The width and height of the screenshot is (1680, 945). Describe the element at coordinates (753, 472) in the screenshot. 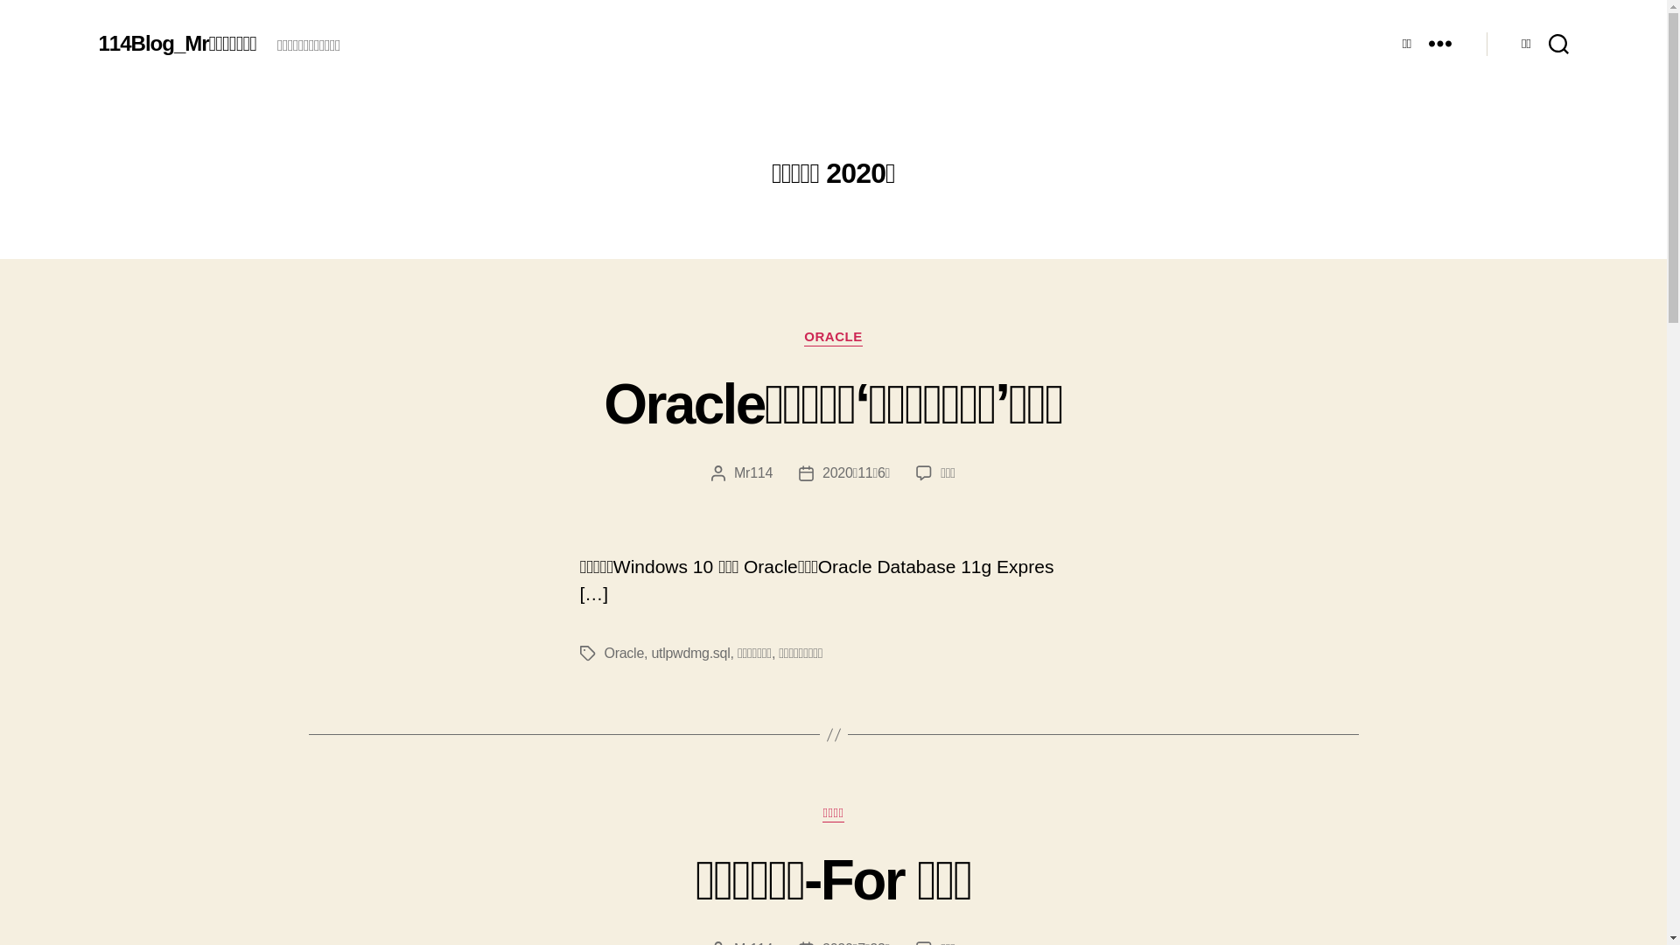

I see `Mr114` at that location.